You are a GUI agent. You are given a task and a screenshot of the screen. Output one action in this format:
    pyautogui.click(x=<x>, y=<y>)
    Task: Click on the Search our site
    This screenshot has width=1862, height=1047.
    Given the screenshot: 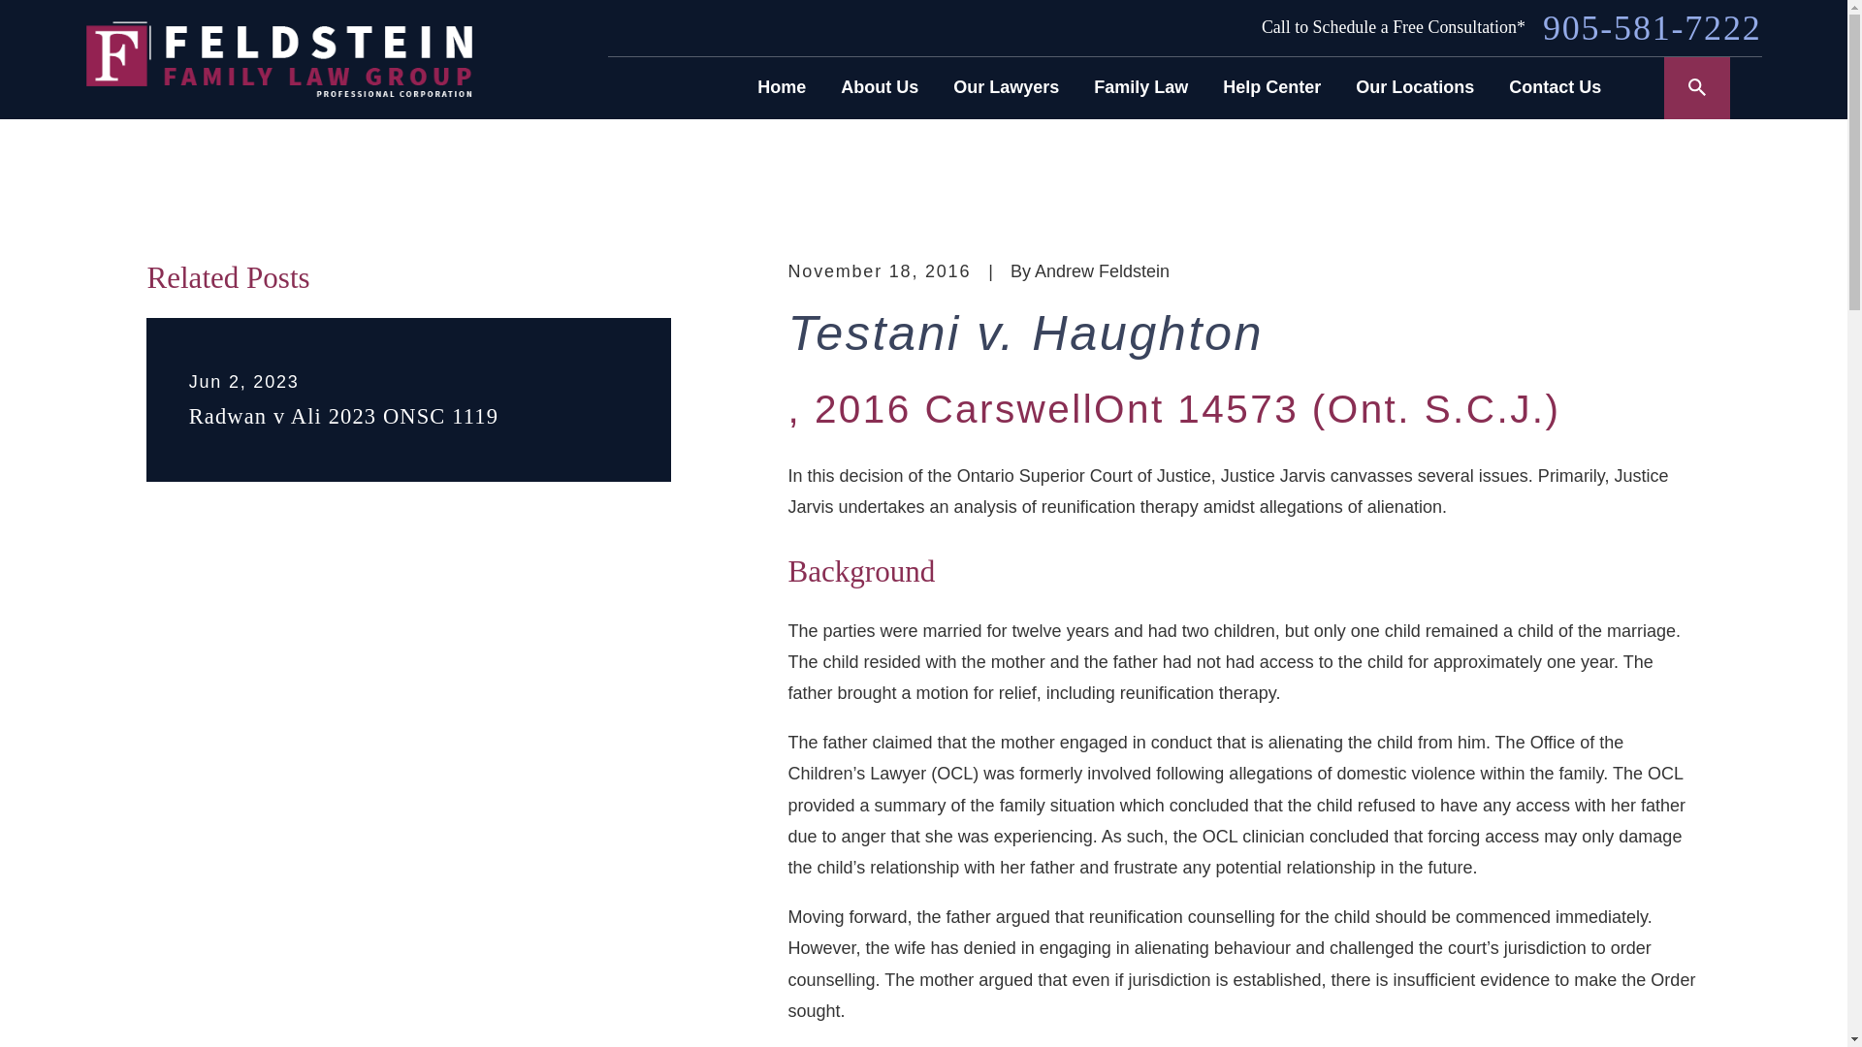 What is the action you would take?
    pyautogui.click(x=1697, y=87)
    